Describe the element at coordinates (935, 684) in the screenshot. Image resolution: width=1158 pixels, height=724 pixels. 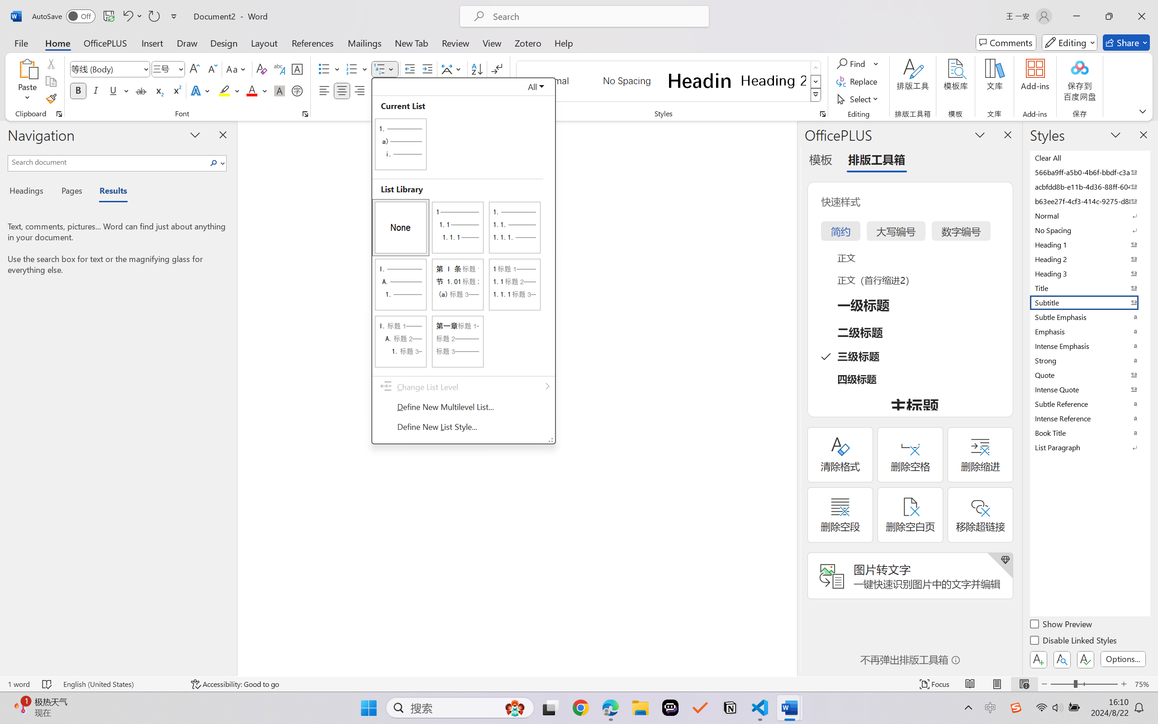
I see `Focus ` at that location.